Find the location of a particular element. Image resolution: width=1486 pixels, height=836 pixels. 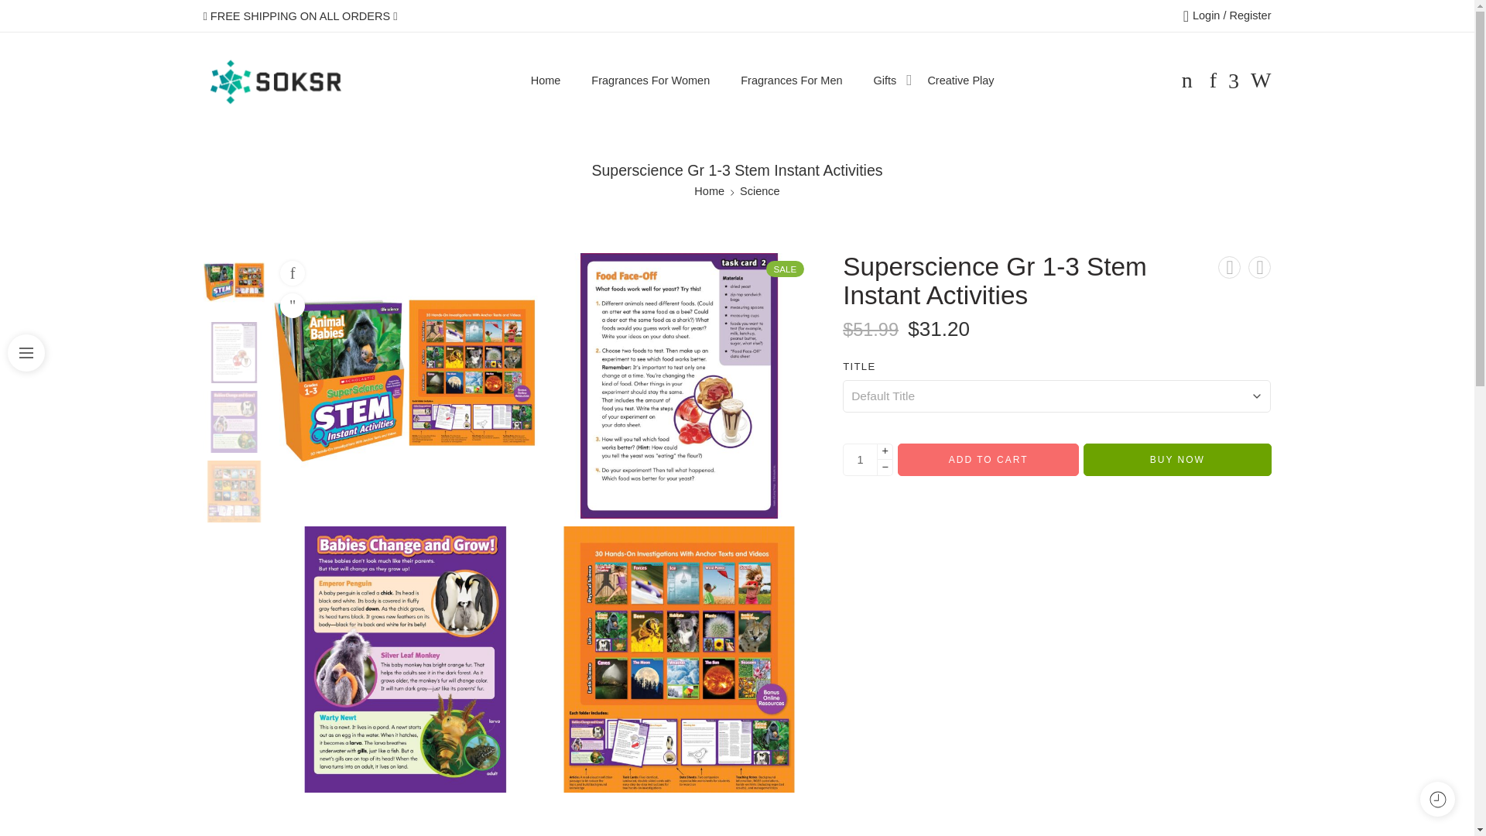

BUY NOW is located at coordinates (1176, 460).